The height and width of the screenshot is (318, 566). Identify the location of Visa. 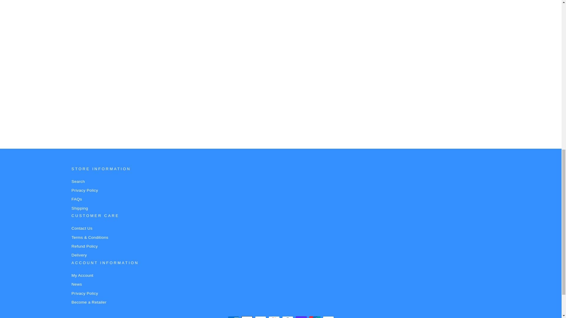
(328, 317).